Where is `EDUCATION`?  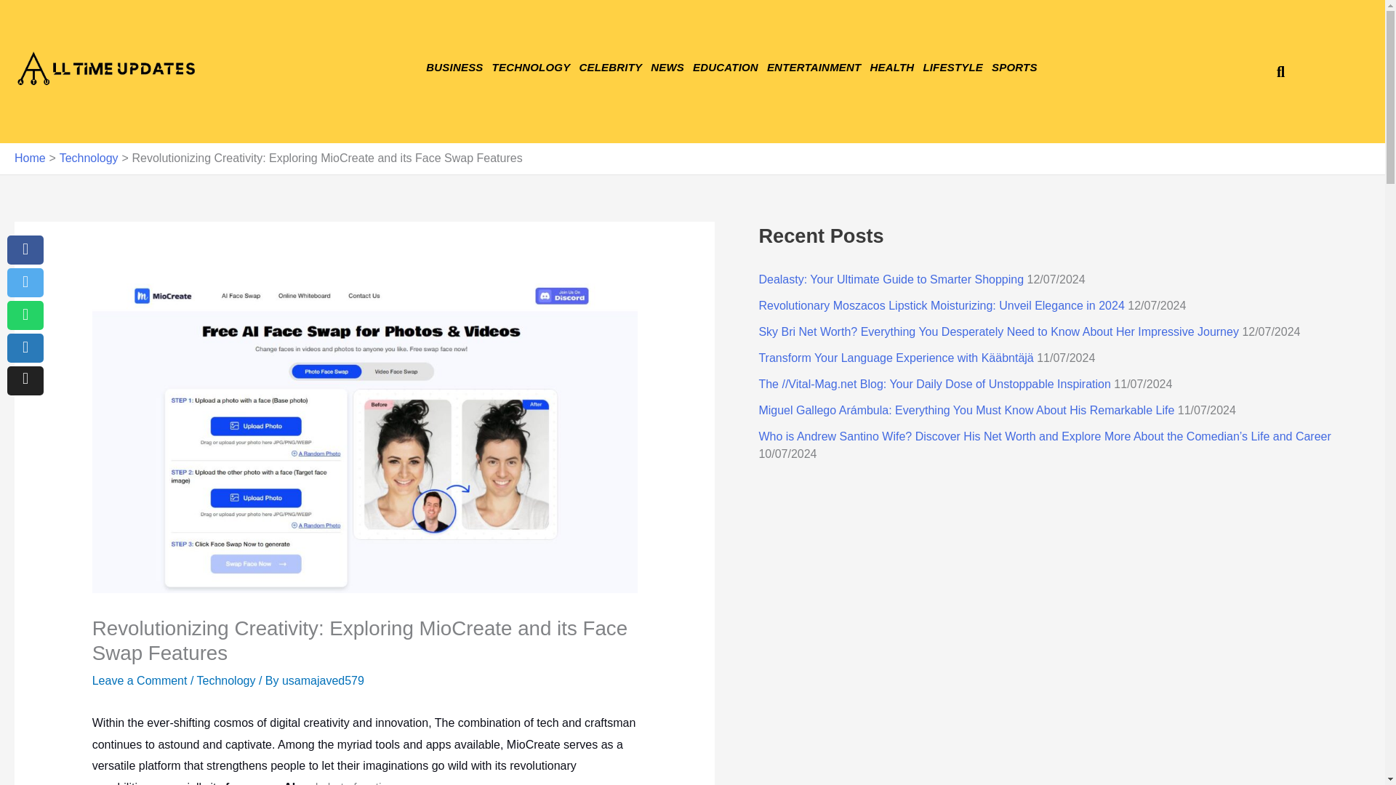 EDUCATION is located at coordinates (725, 67).